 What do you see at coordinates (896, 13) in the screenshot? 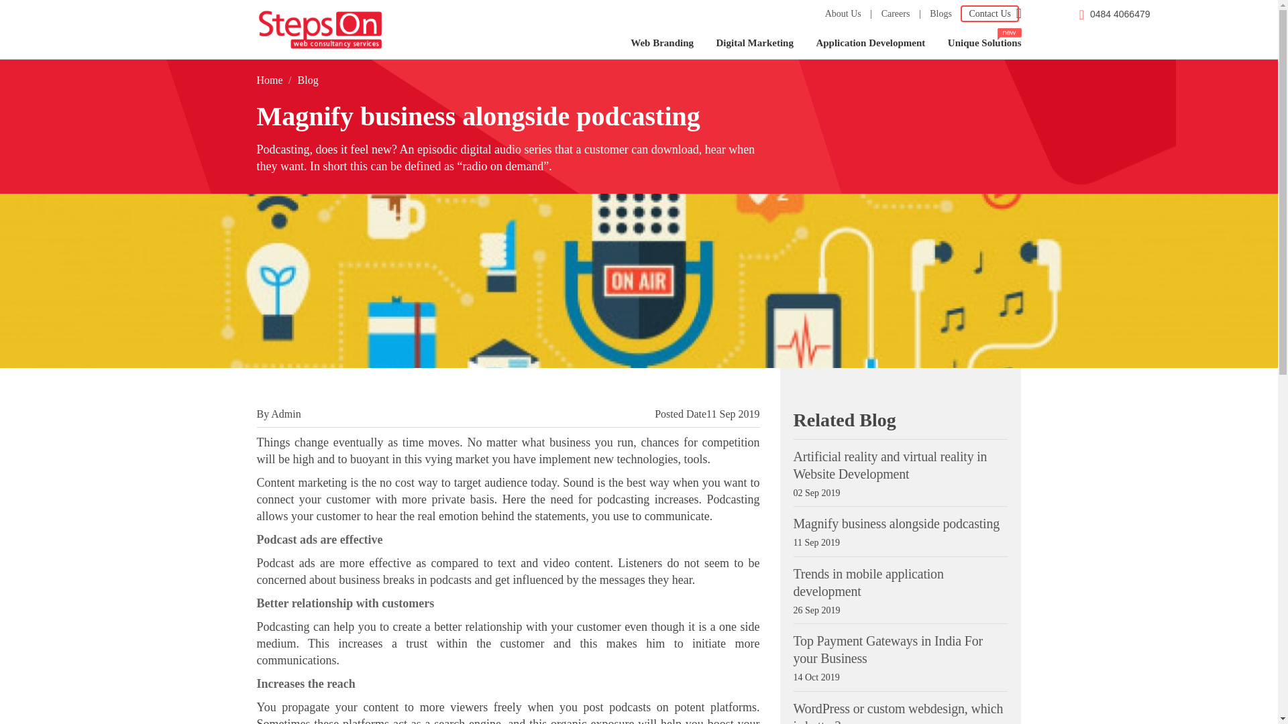
I see `Careers` at bounding box center [896, 13].